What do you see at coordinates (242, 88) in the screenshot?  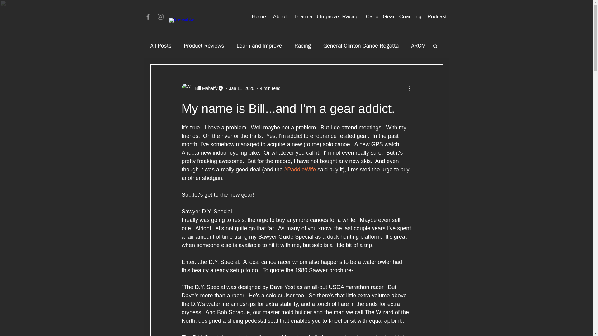 I see `Jan 11, 2020` at bounding box center [242, 88].